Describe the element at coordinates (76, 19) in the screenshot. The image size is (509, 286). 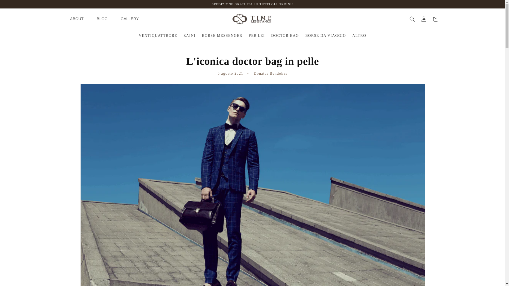
I see `ABOUT` at that location.